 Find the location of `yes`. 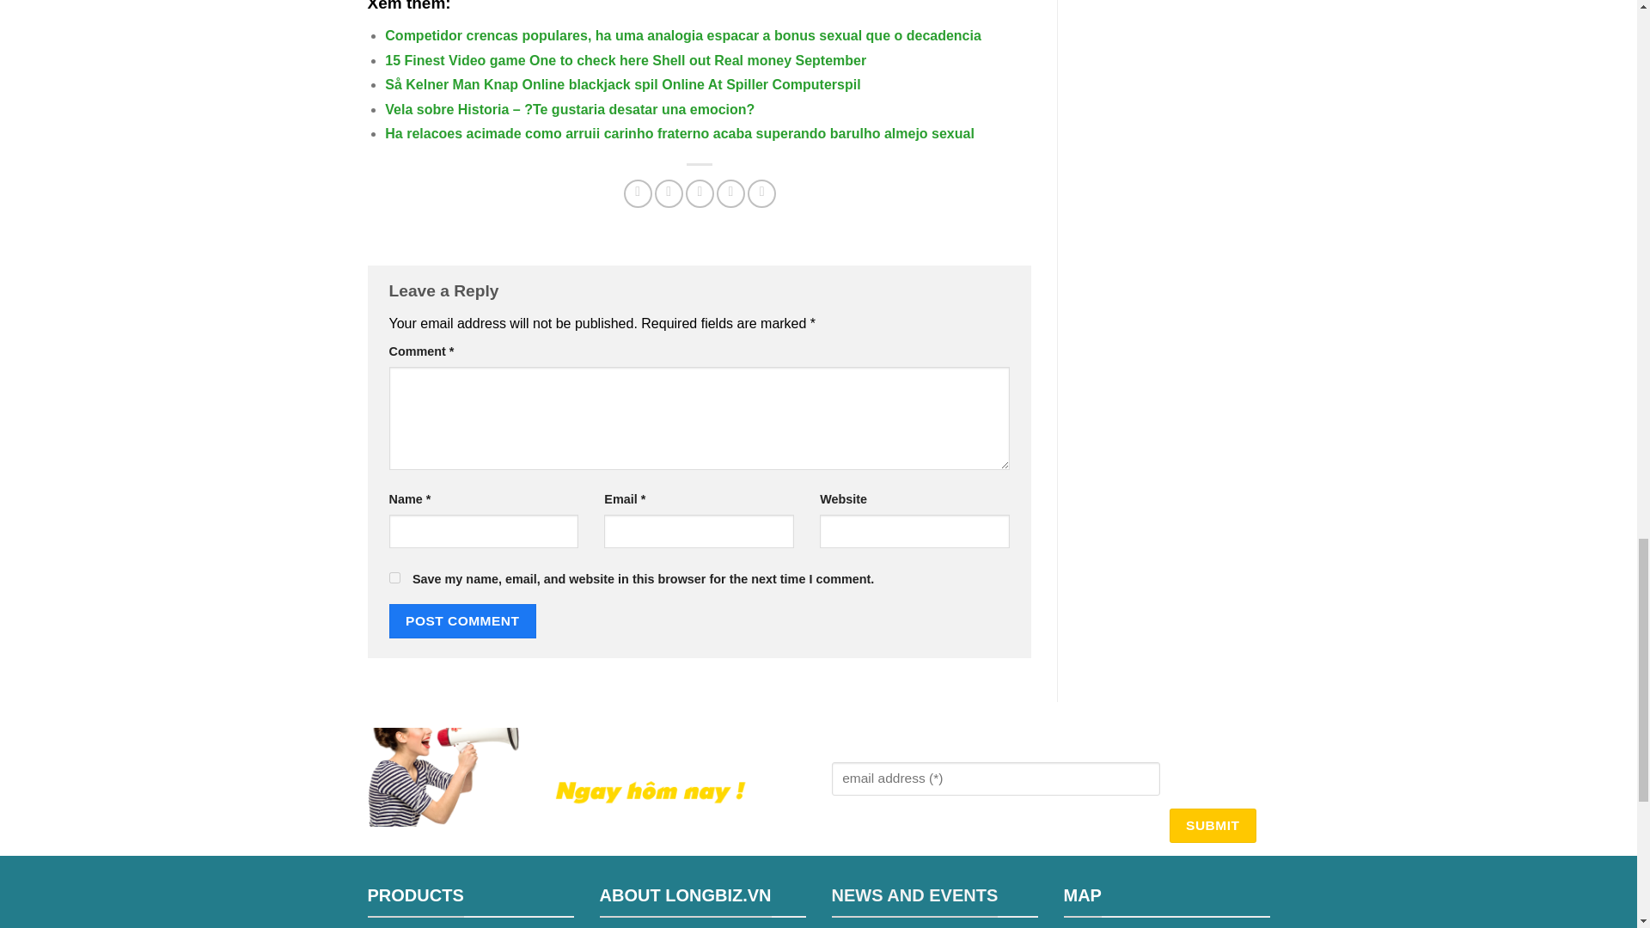

yes is located at coordinates (394, 577).